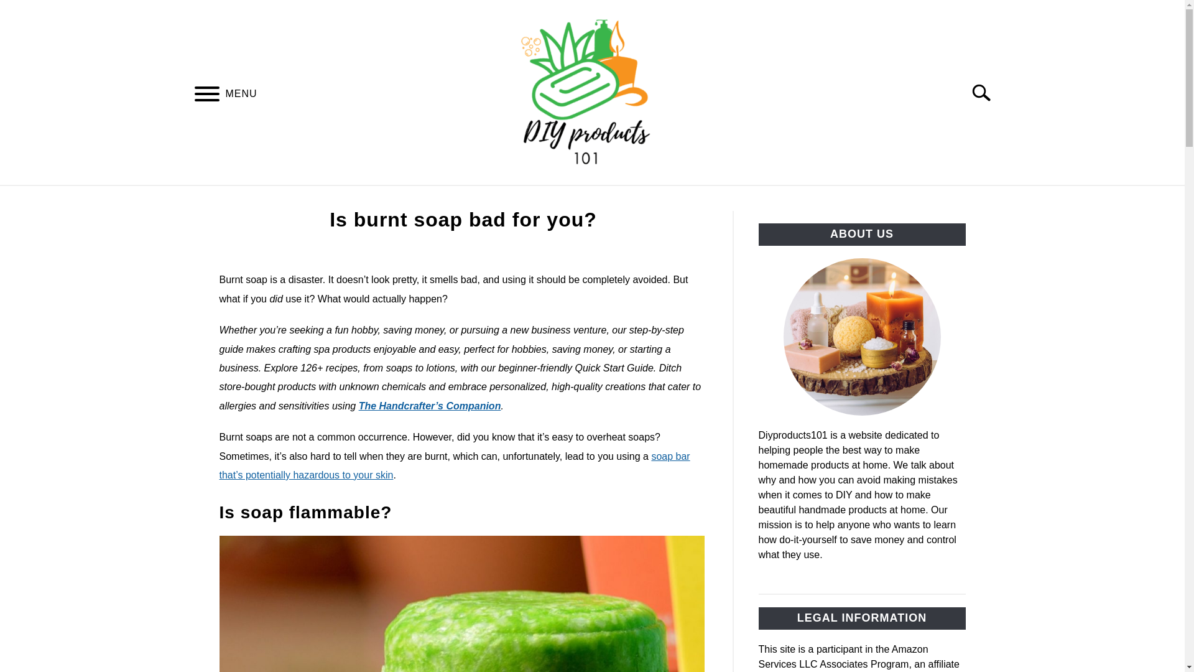  Describe the element at coordinates (986, 92) in the screenshot. I see `Search` at that location.